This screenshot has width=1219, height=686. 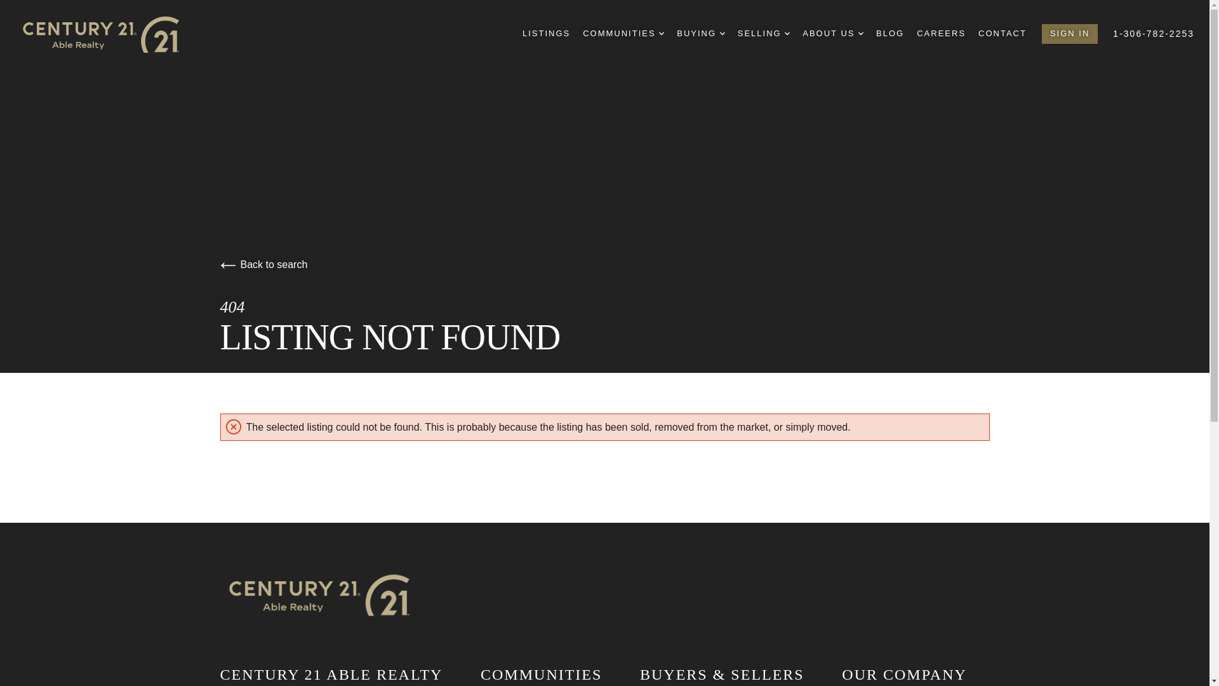 What do you see at coordinates (832, 34) in the screenshot?
I see `ABOUT US DROPDOWN ARROW` at bounding box center [832, 34].